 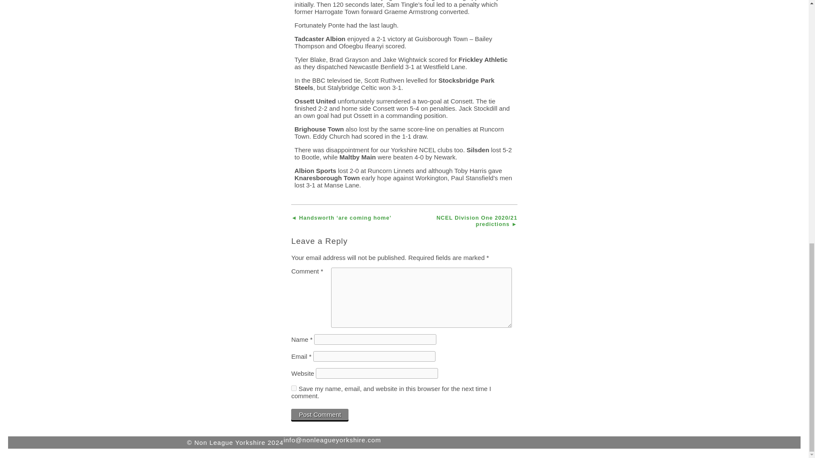 I want to click on yes, so click(x=294, y=388).